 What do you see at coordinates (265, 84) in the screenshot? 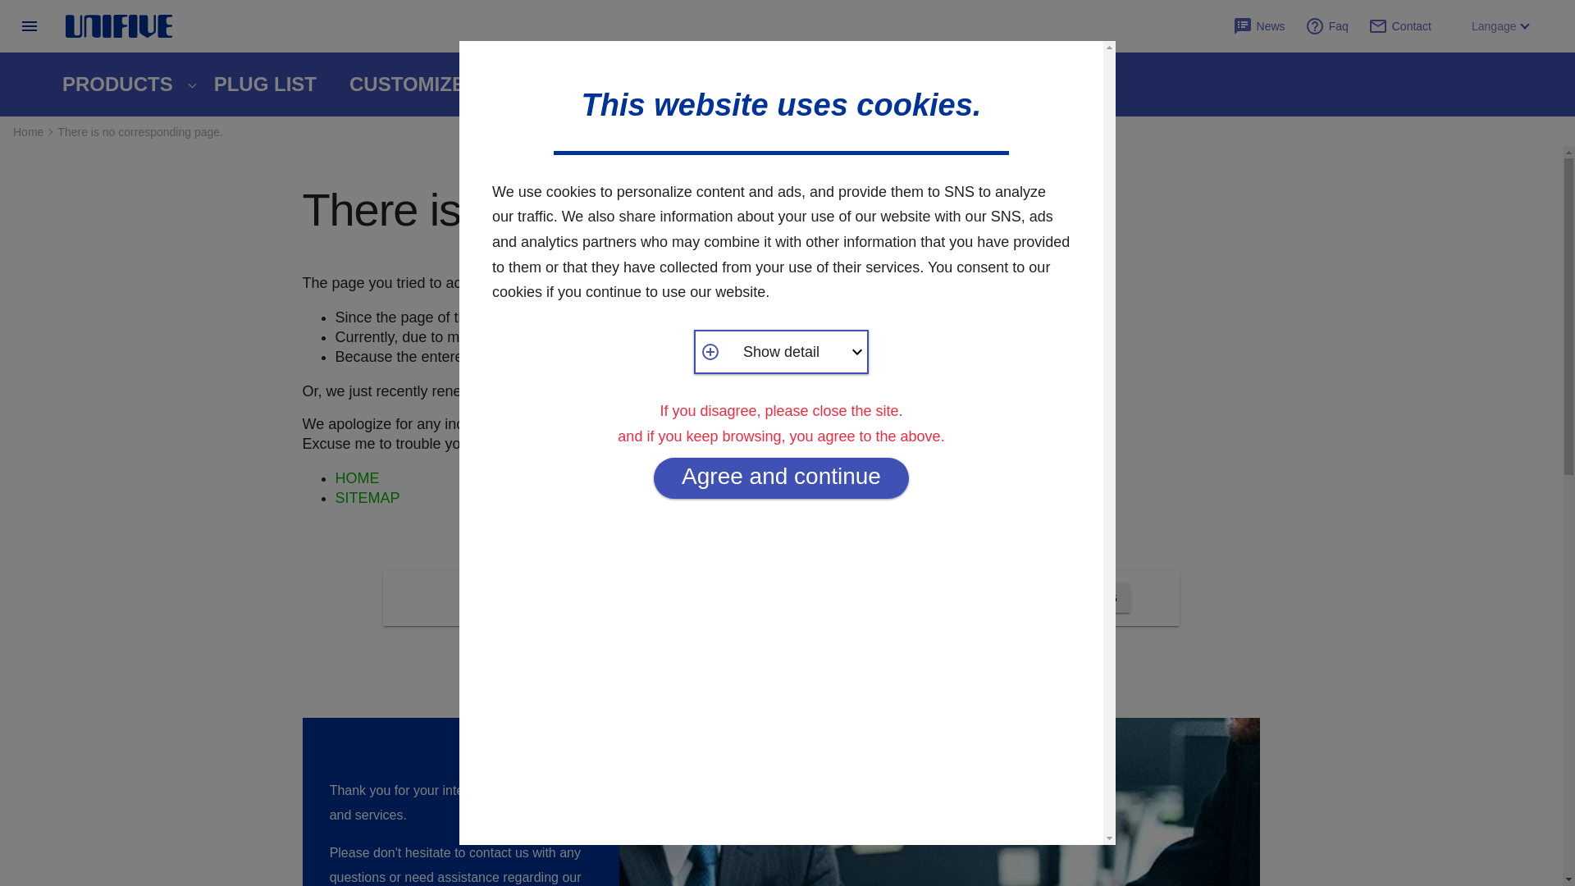
I see `PLUG LIST` at bounding box center [265, 84].